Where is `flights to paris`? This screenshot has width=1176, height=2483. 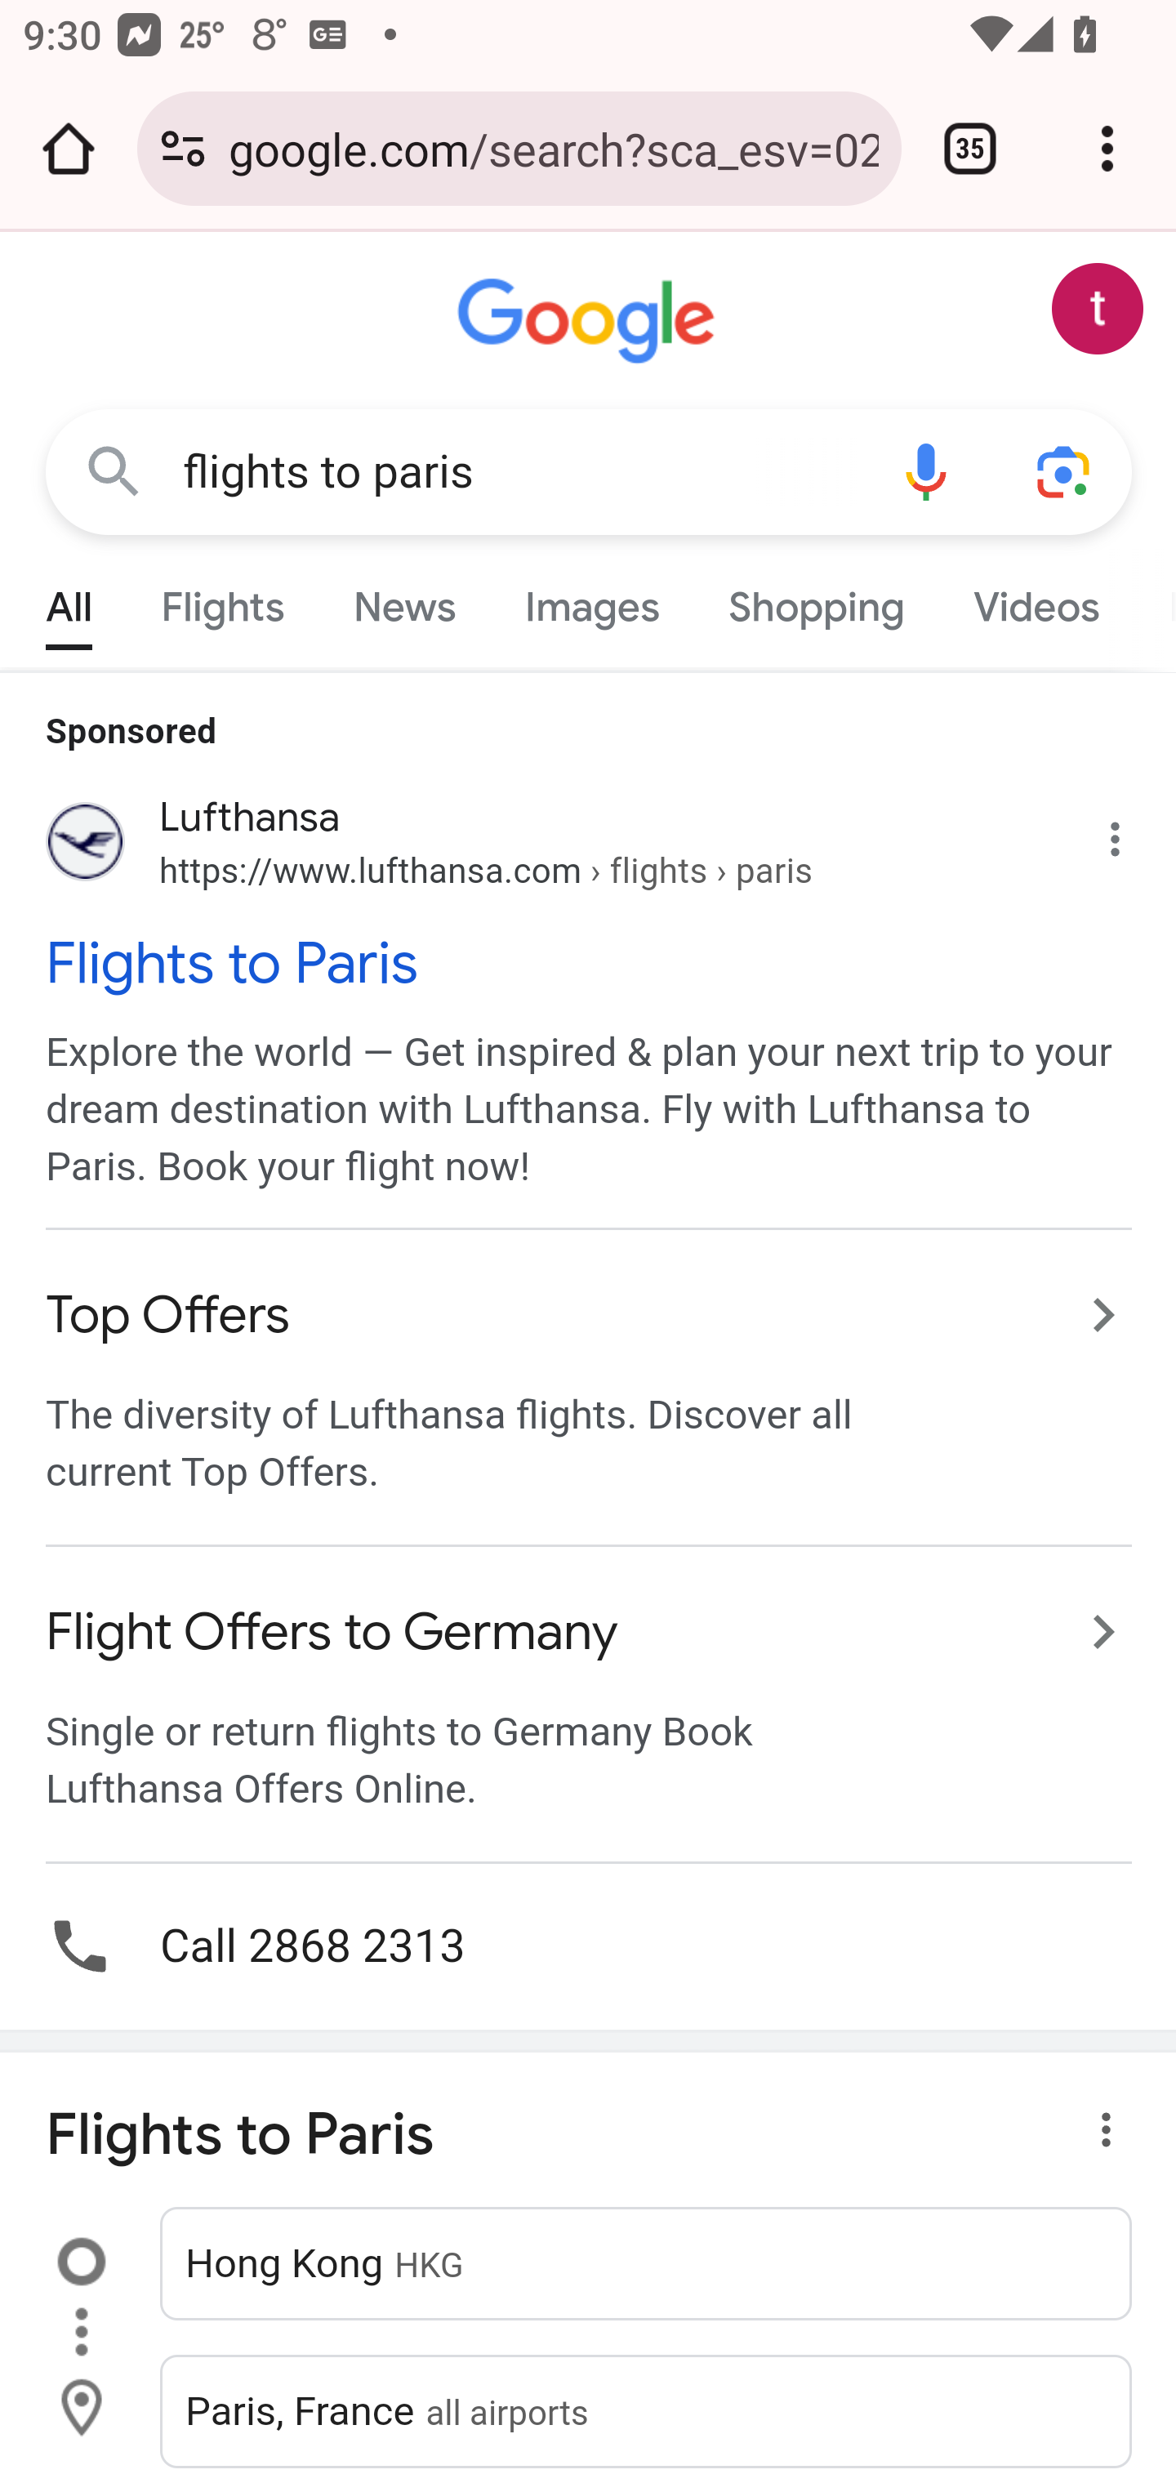
flights to paris is located at coordinates (519, 472).